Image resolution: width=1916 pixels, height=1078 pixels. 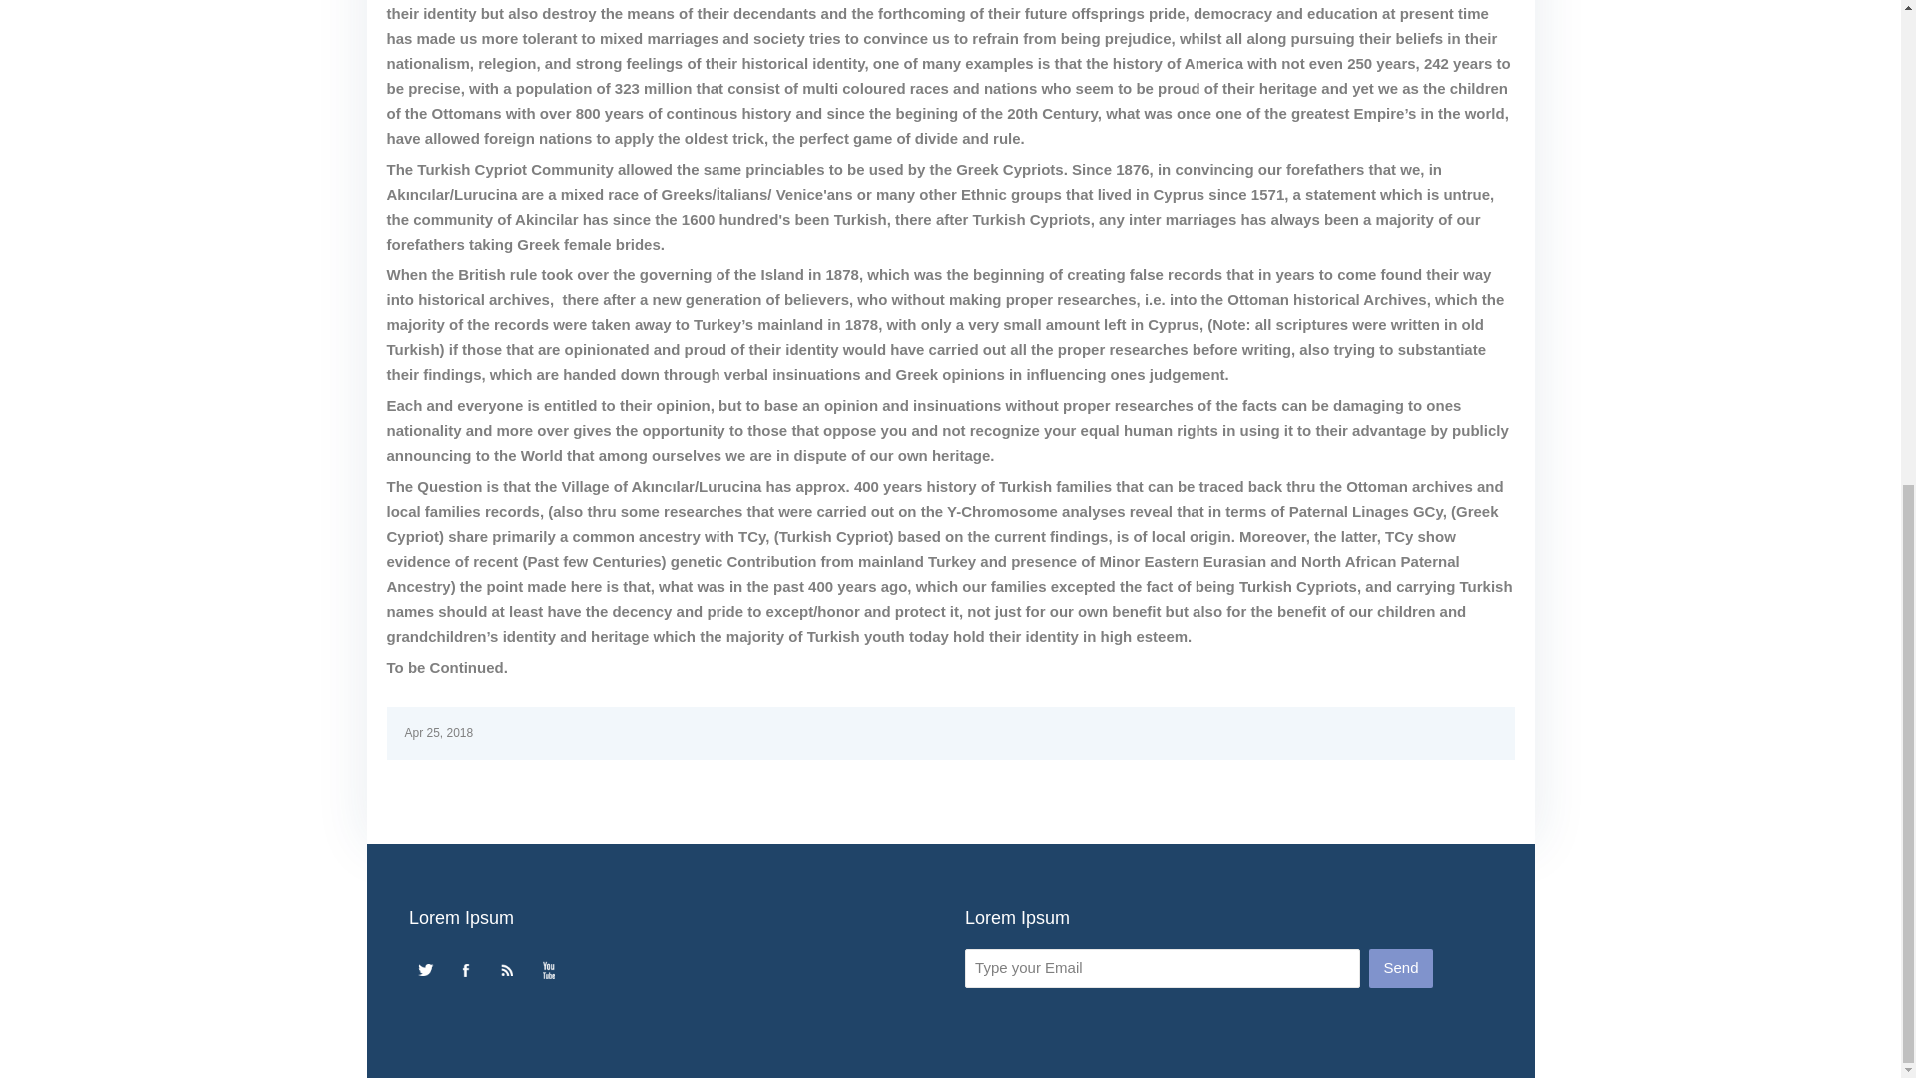 What do you see at coordinates (425, 970) in the screenshot?
I see `Twitter` at bounding box center [425, 970].